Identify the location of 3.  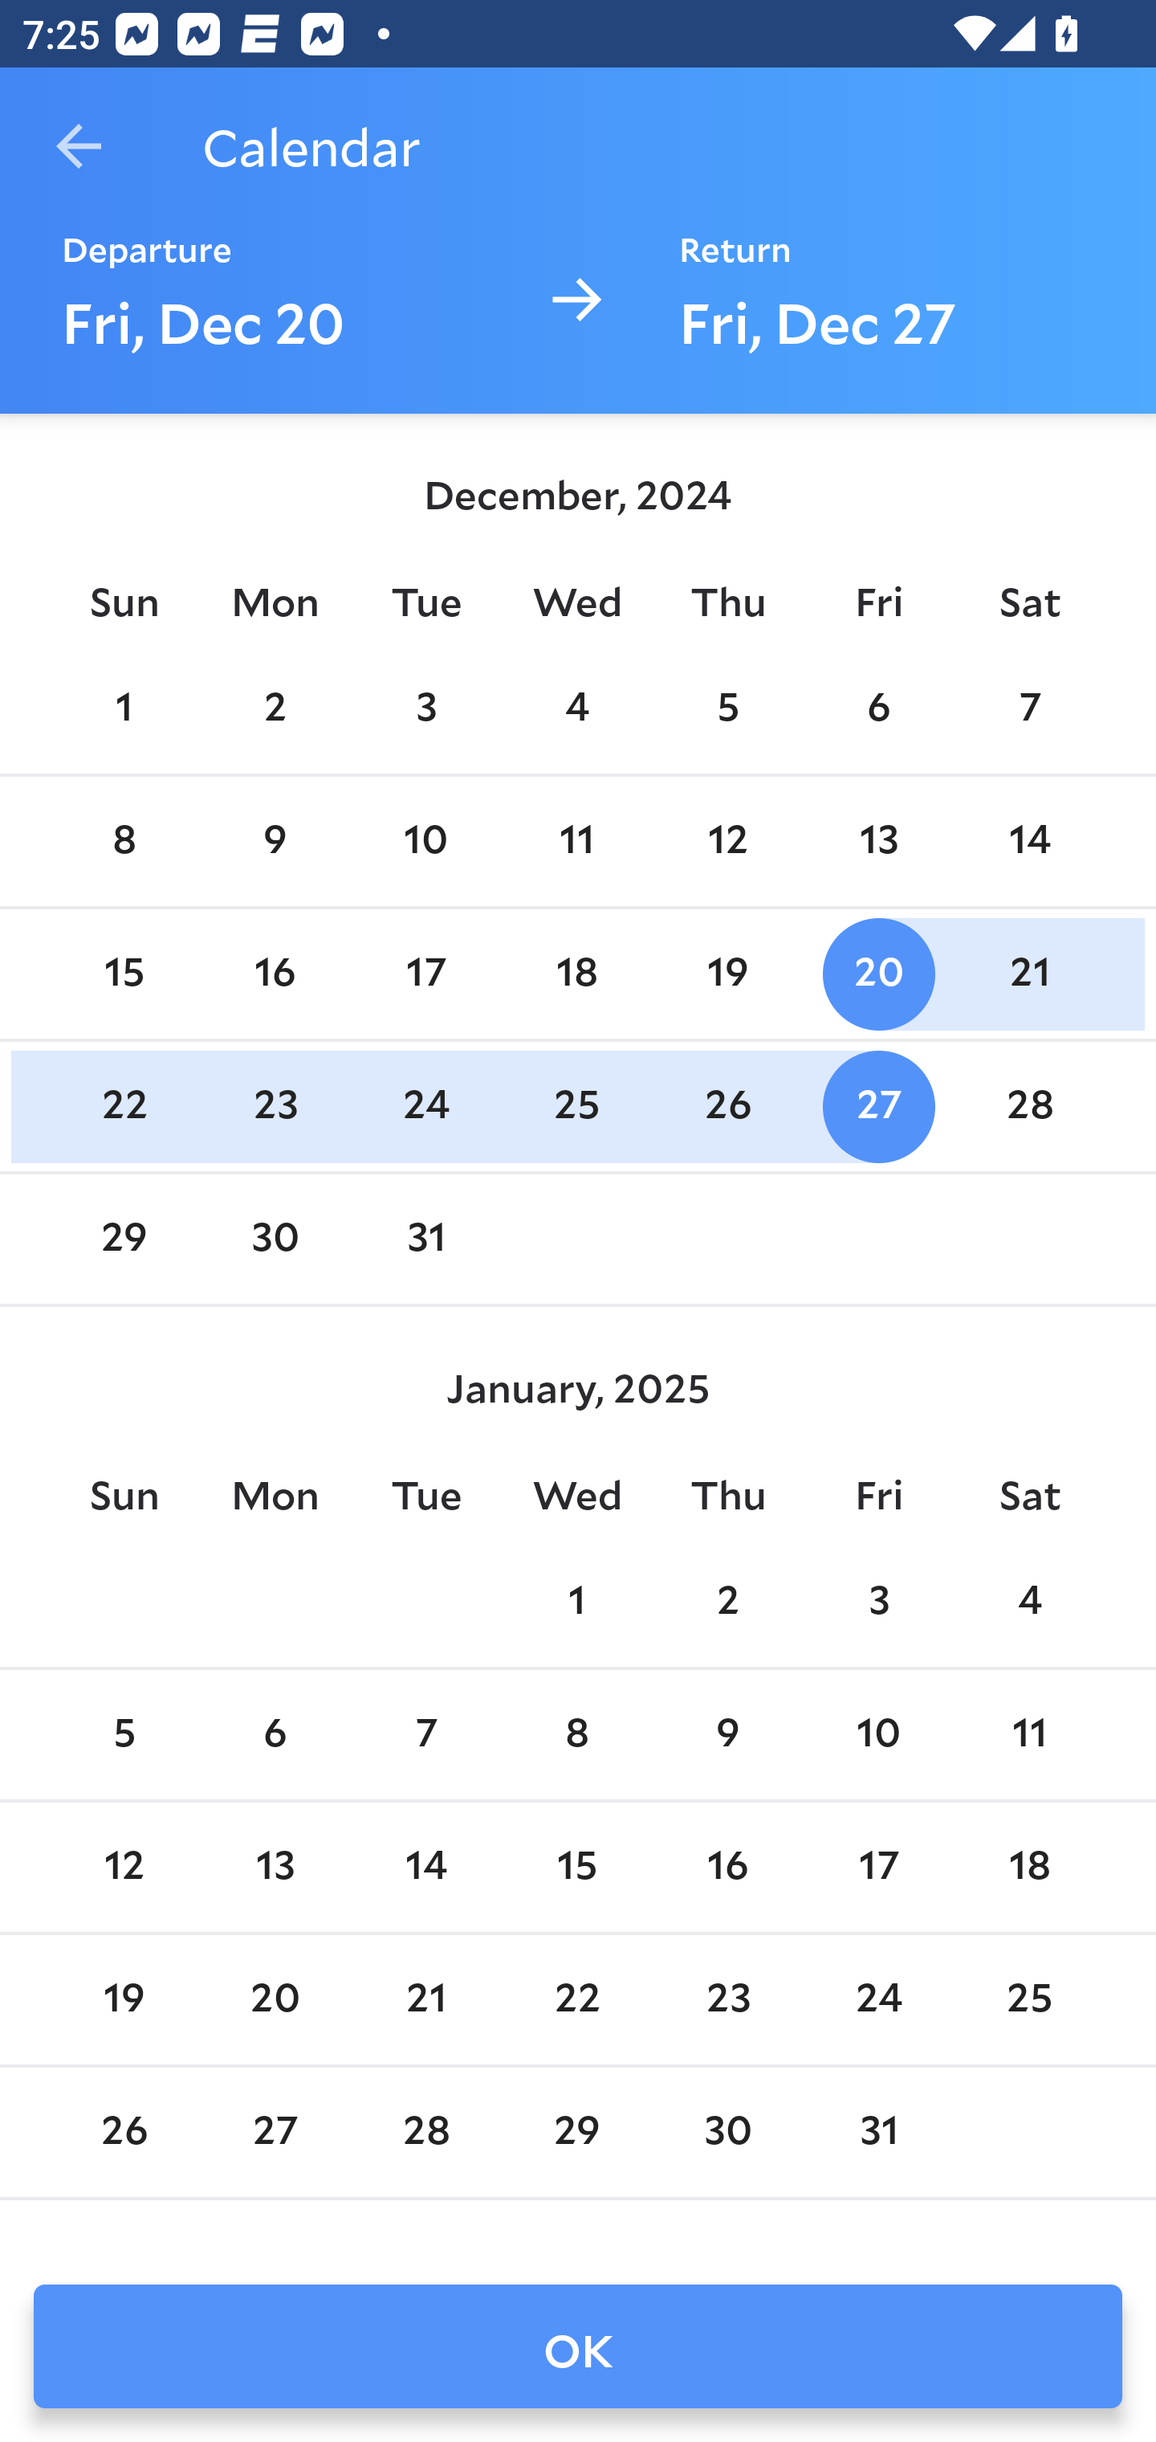
(878, 1602).